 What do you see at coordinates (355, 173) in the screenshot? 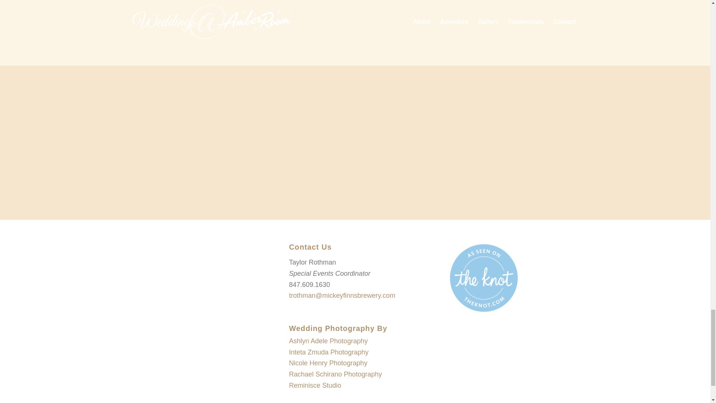
I see `Submit` at bounding box center [355, 173].